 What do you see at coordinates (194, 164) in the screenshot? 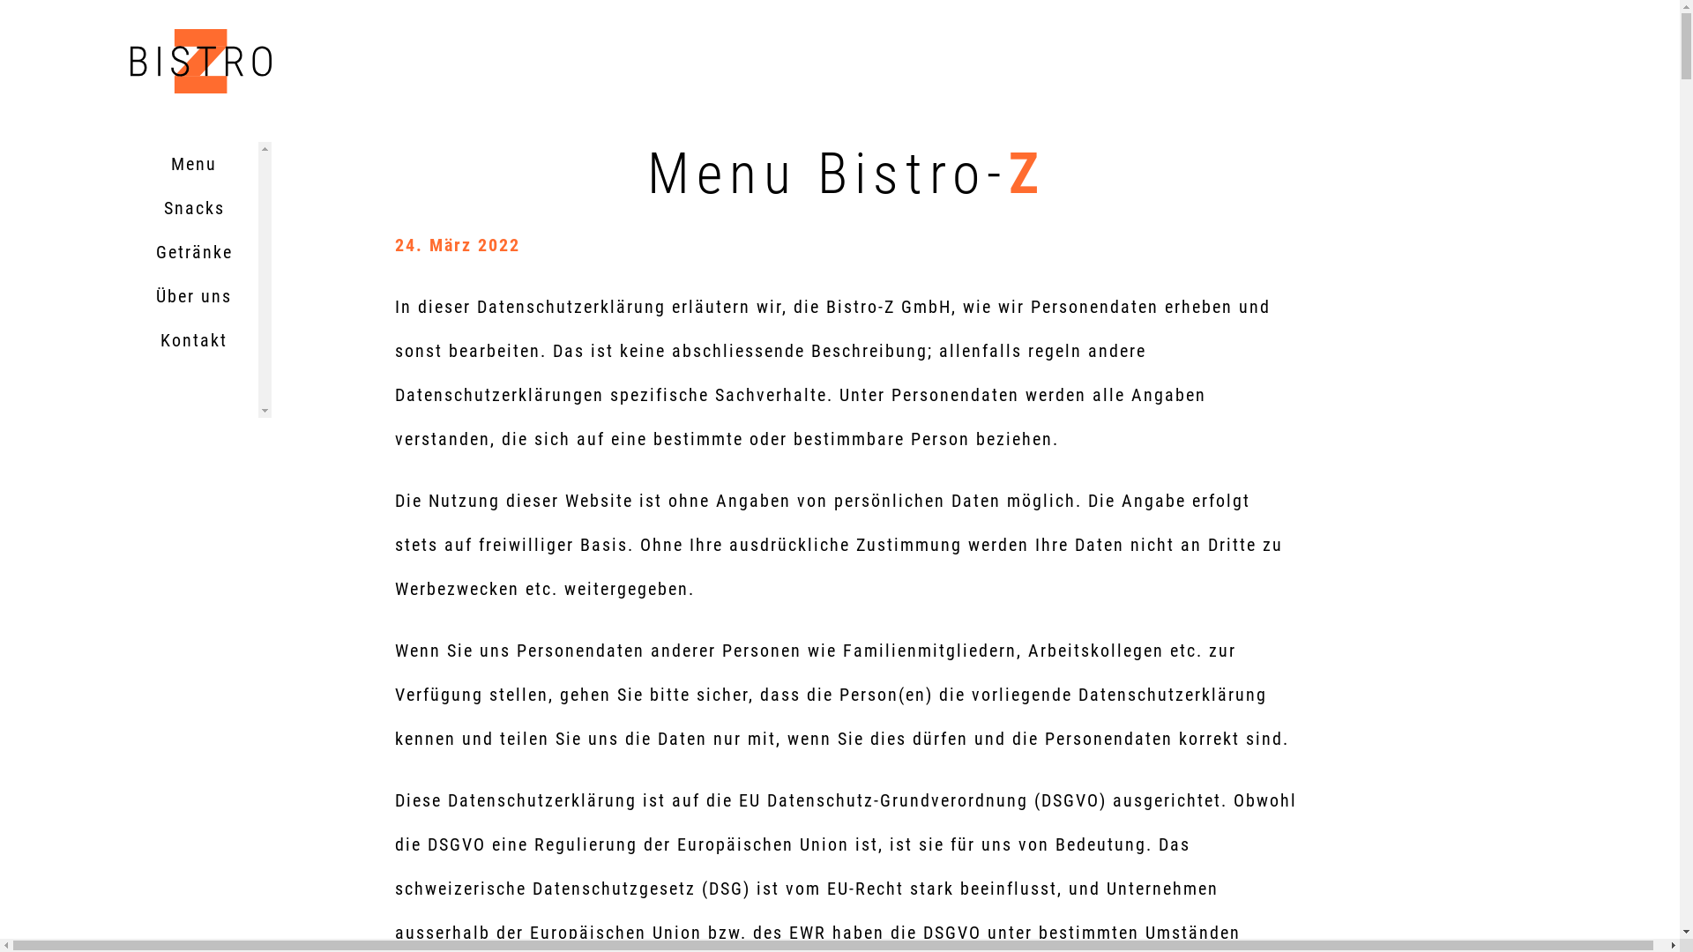
I see `Menu` at bounding box center [194, 164].